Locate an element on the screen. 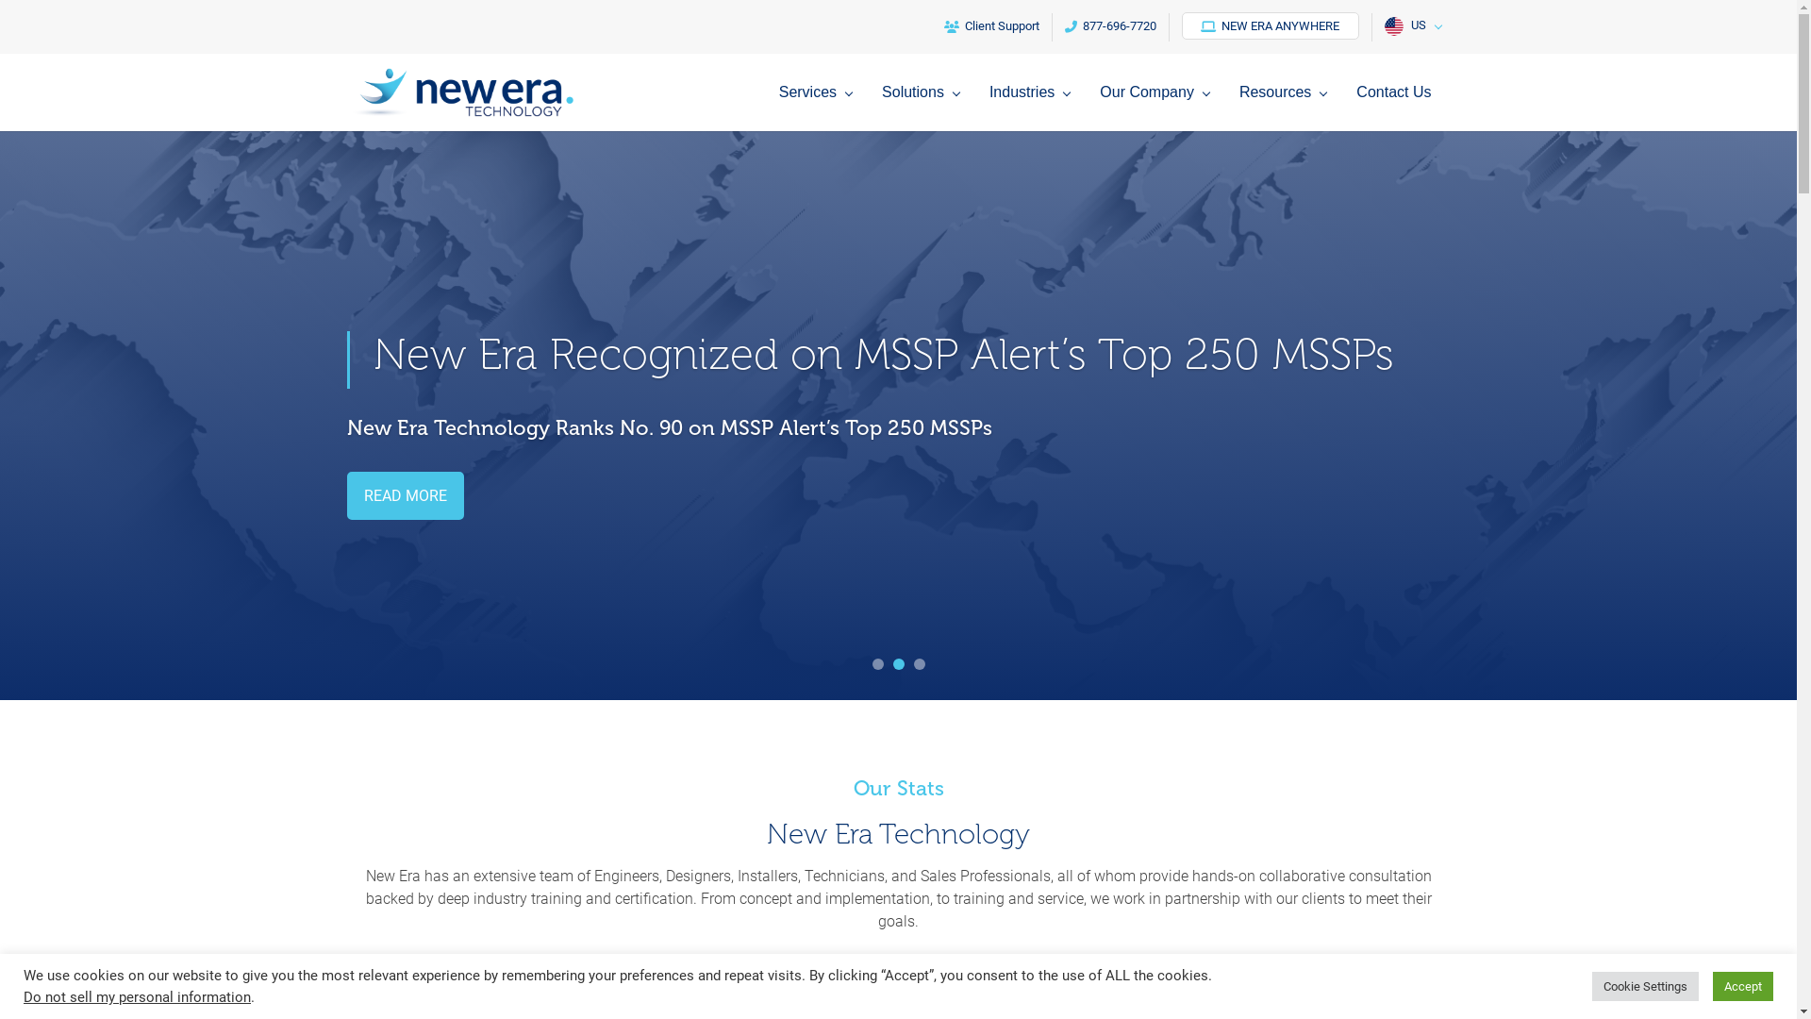  Do not sell my personal information is located at coordinates (138, 997).